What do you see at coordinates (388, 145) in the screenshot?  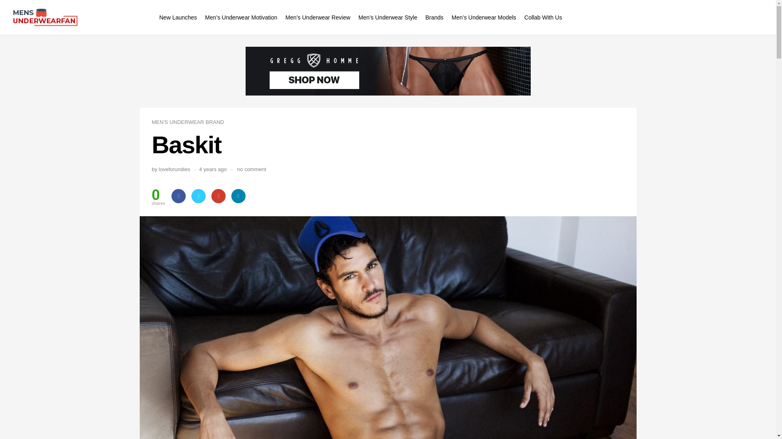 I see `Baskit` at bounding box center [388, 145].